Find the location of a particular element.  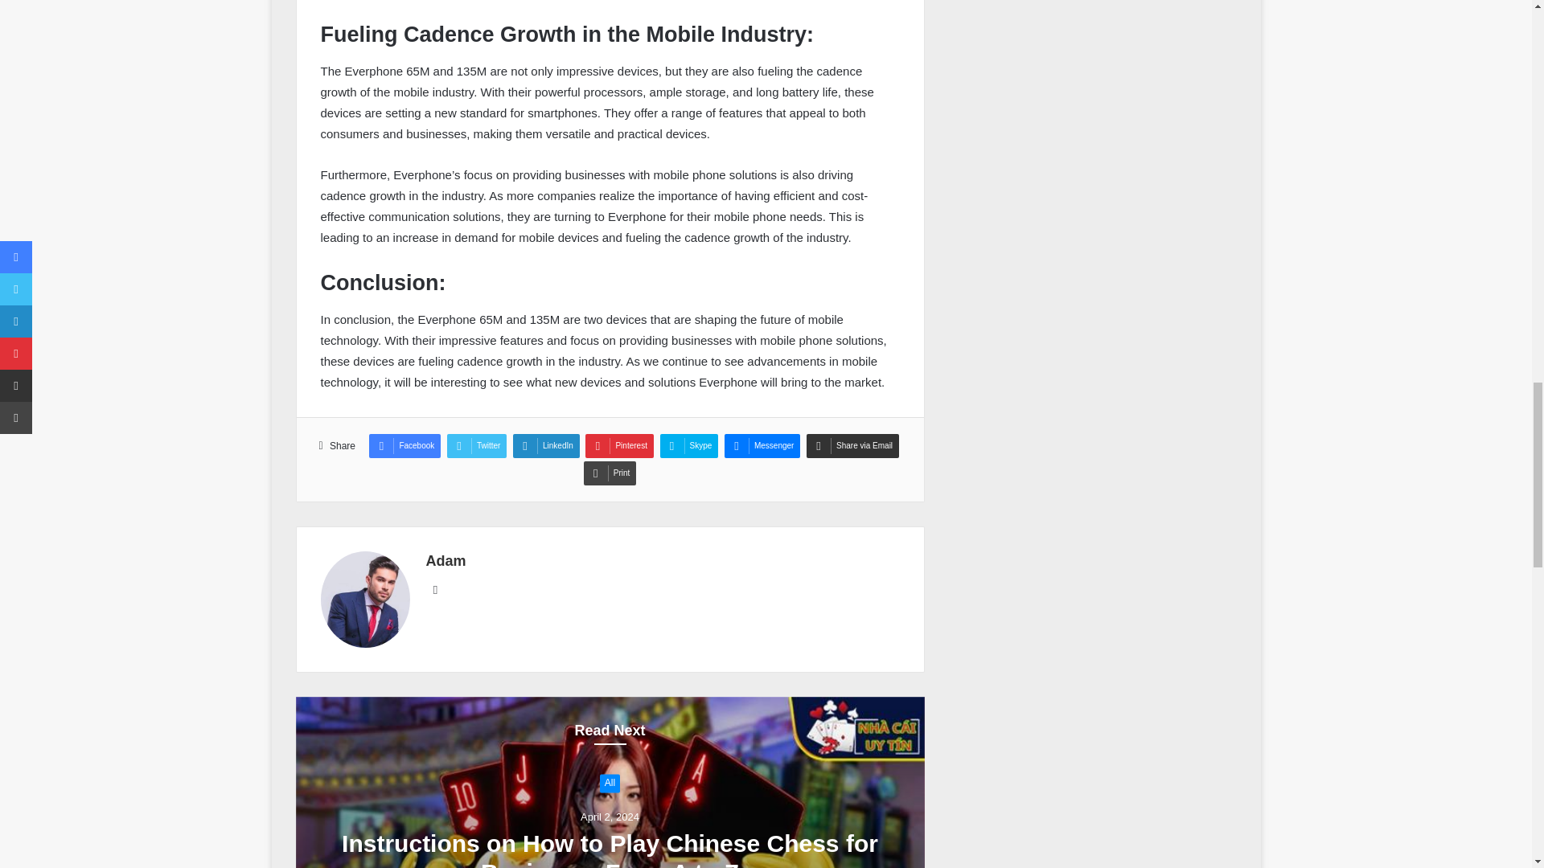

Skype is located at coordinates (690, 446).